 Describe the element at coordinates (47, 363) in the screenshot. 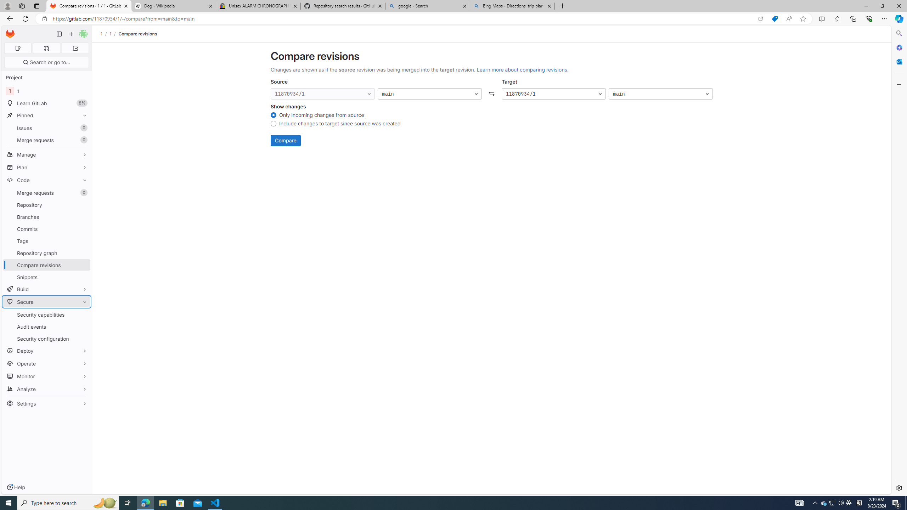

I see `Operate` at that location.